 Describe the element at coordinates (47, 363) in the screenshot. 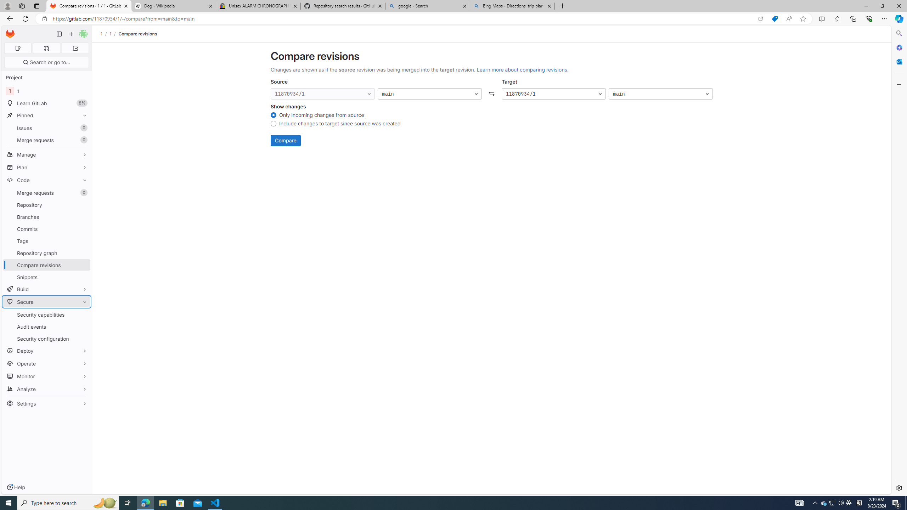

I see `Operate` at that location.